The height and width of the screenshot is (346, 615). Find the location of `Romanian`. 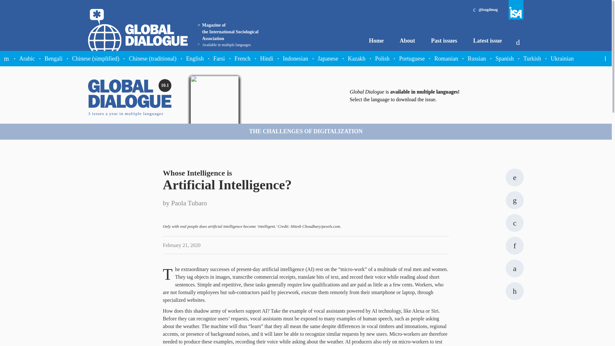

Romanian is located at coordinates (446, 58).